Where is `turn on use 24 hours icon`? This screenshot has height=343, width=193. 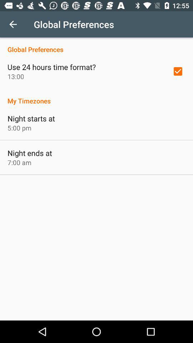 turn on use 24 hours icon is located at coordinates (51, 67).